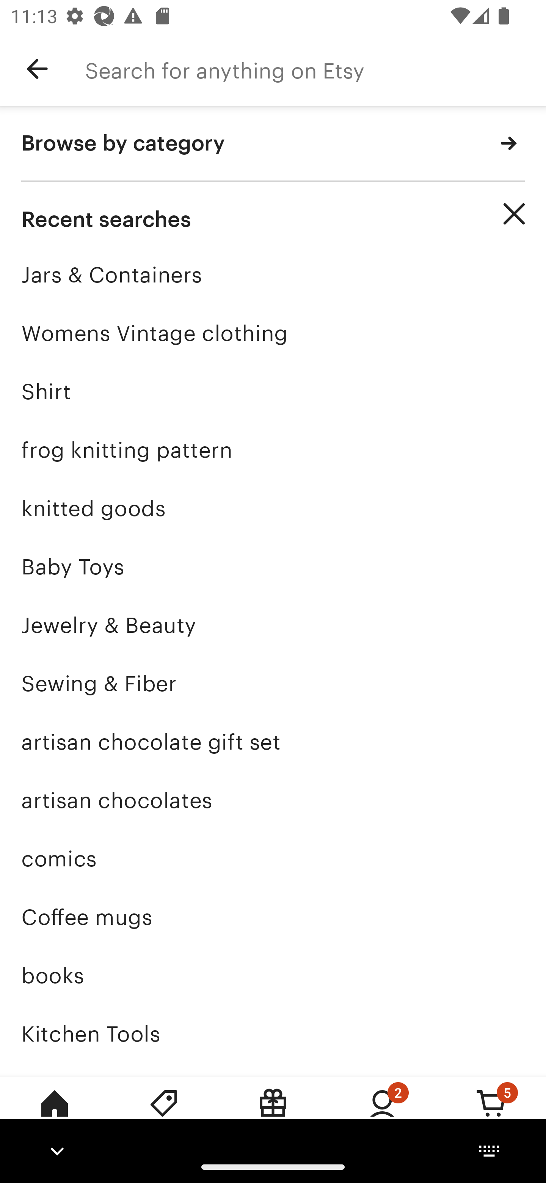 This screenshot has height=1183, width=546. Describe the element at coordinates (273, 625) in the screenshot. I see `Jewelry & Beauty` at that location.